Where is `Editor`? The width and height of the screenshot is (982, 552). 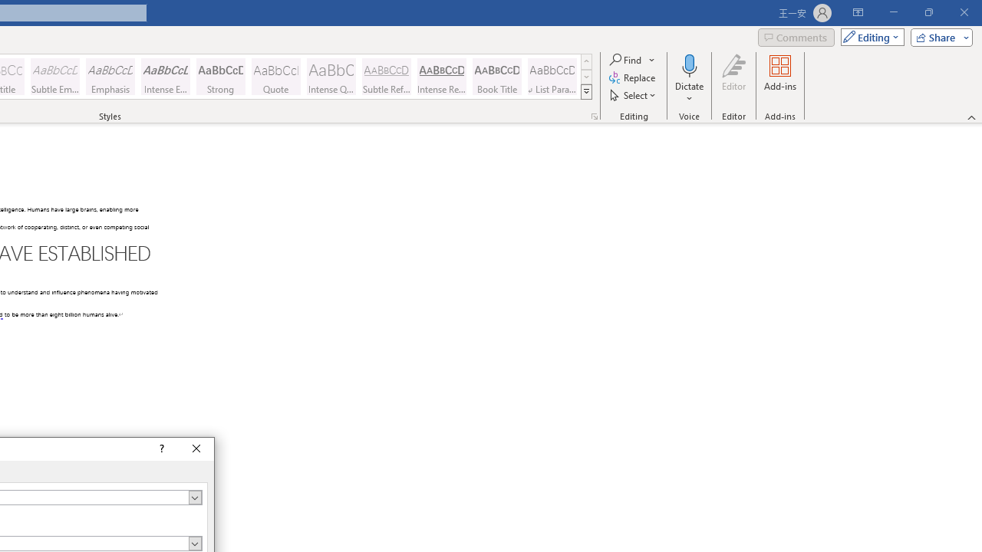
Editor is located at coordinates (733, 78).